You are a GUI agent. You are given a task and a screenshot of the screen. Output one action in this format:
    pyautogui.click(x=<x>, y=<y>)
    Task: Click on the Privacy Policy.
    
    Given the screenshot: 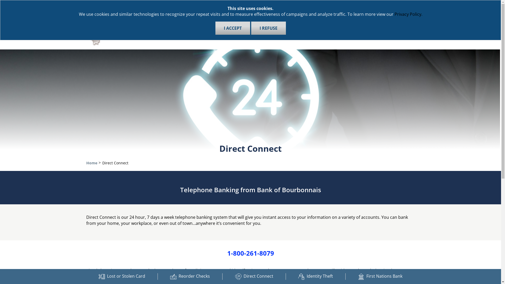 What is the action you would take?
    pyautogui.click(x=408, y=14)
    